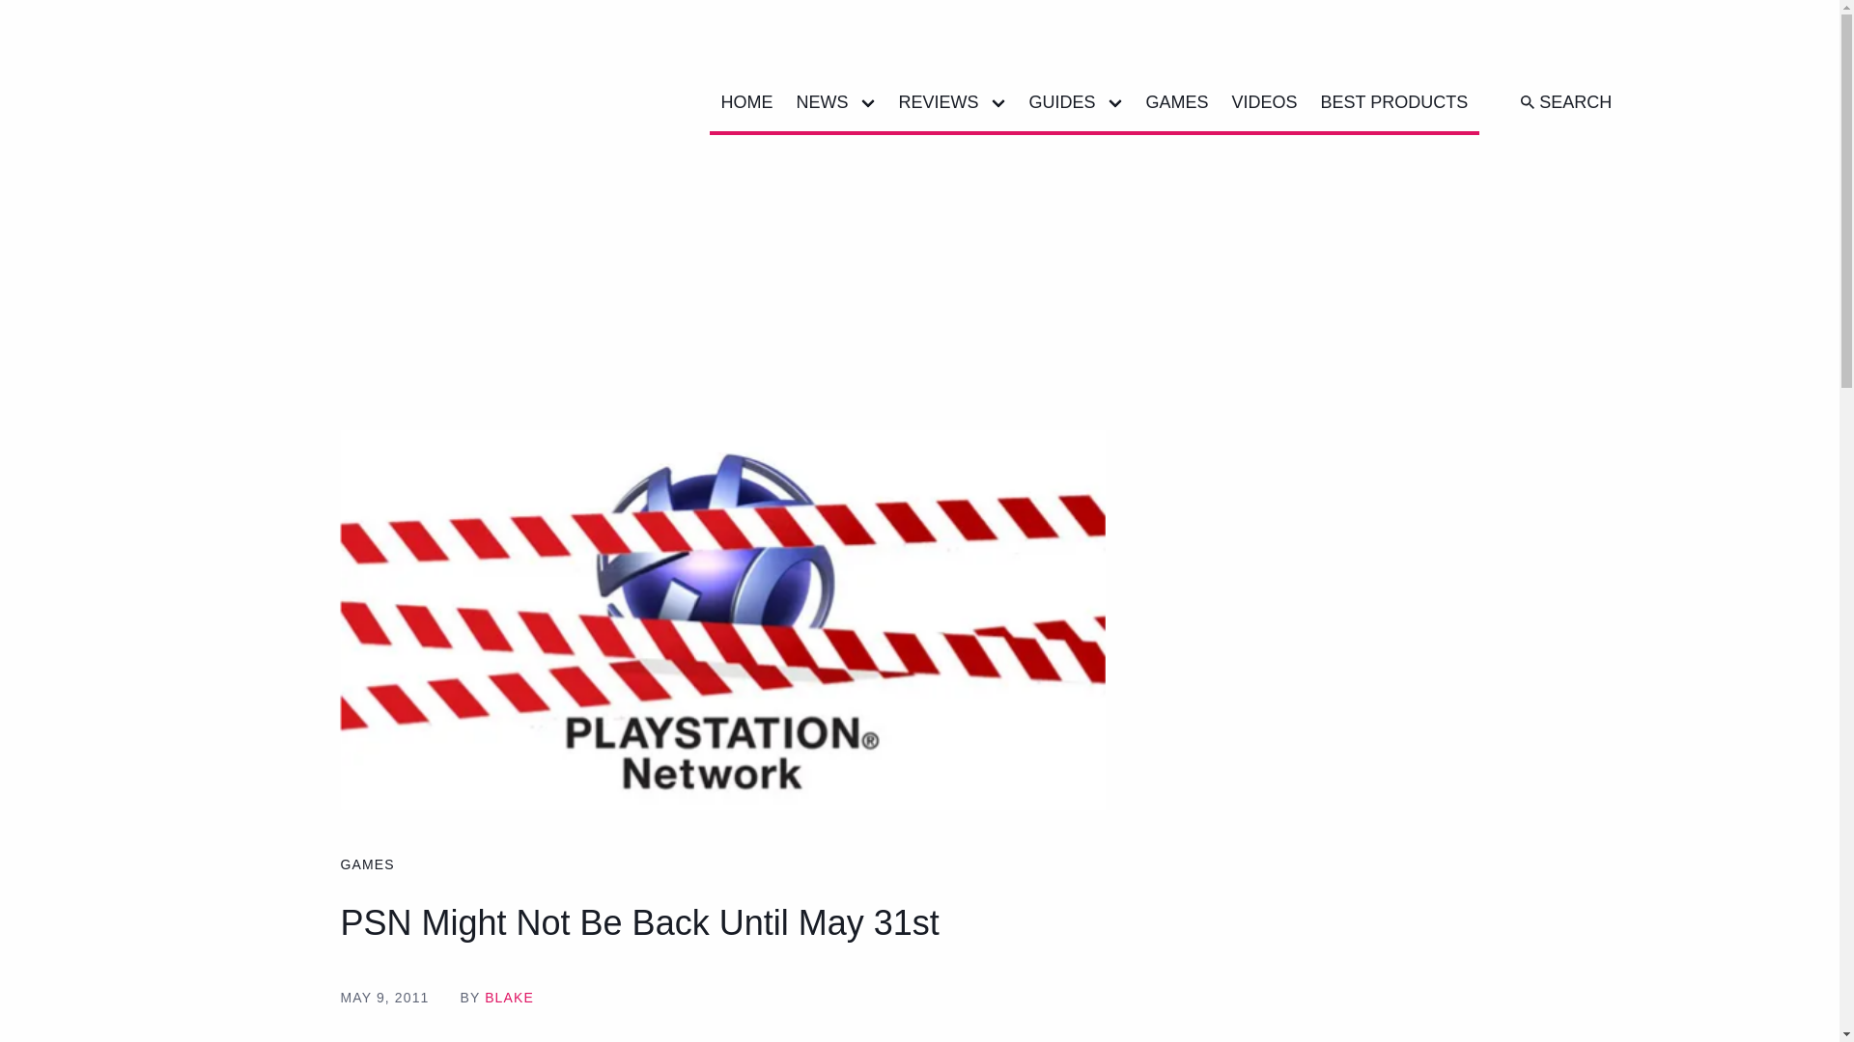 The width and height of the screenshot is (1854, 1042). I want to click on Facebook, so click(1325, 42).